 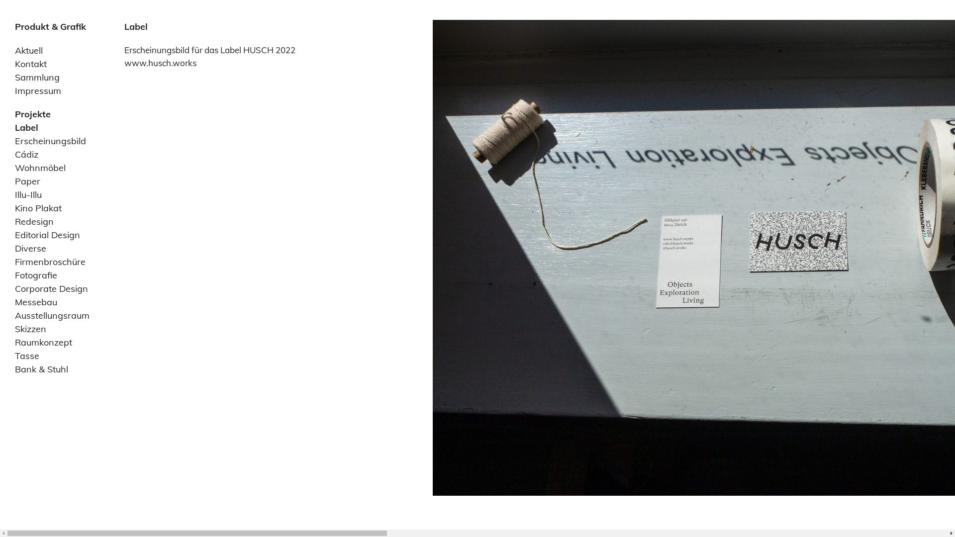 What do you see at coordinates (51, 27) in the screenshot?
I see `Produkt & Grafik` at bounding box center [51, 27].